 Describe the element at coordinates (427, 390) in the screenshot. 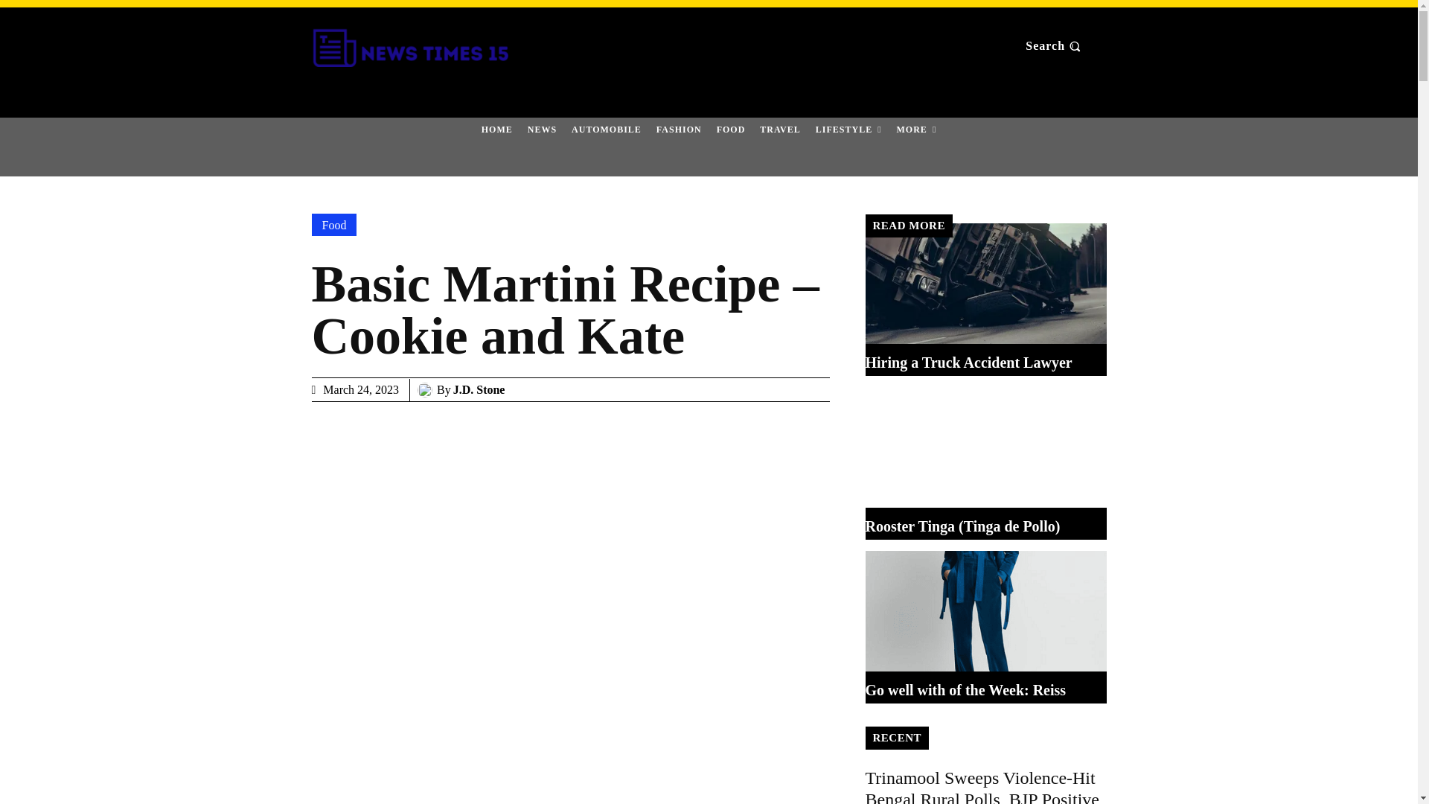

I see `J.D. Stone` at that location.